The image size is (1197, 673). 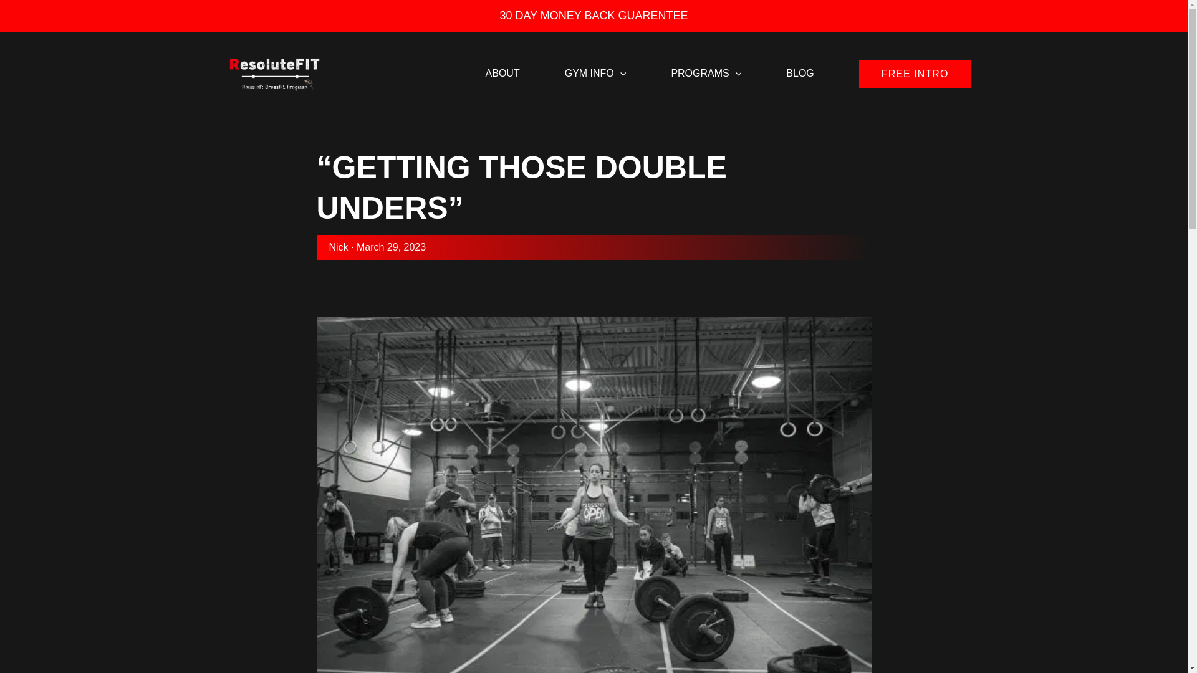 I want to click on FREE INTRO, so click(x=915, y=74).